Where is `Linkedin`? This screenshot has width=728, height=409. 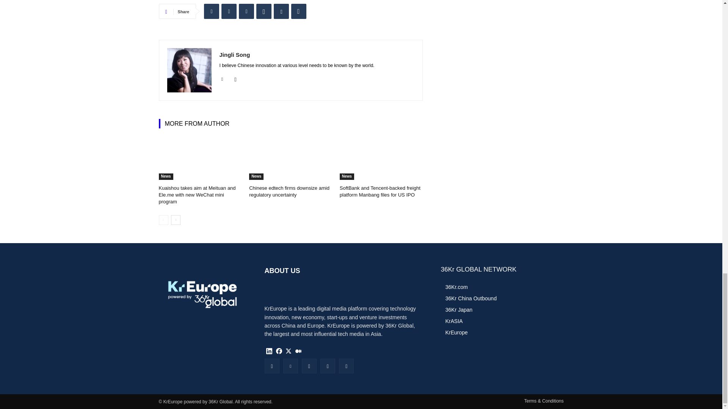 Linkedin is located at coordinates (211, 11).